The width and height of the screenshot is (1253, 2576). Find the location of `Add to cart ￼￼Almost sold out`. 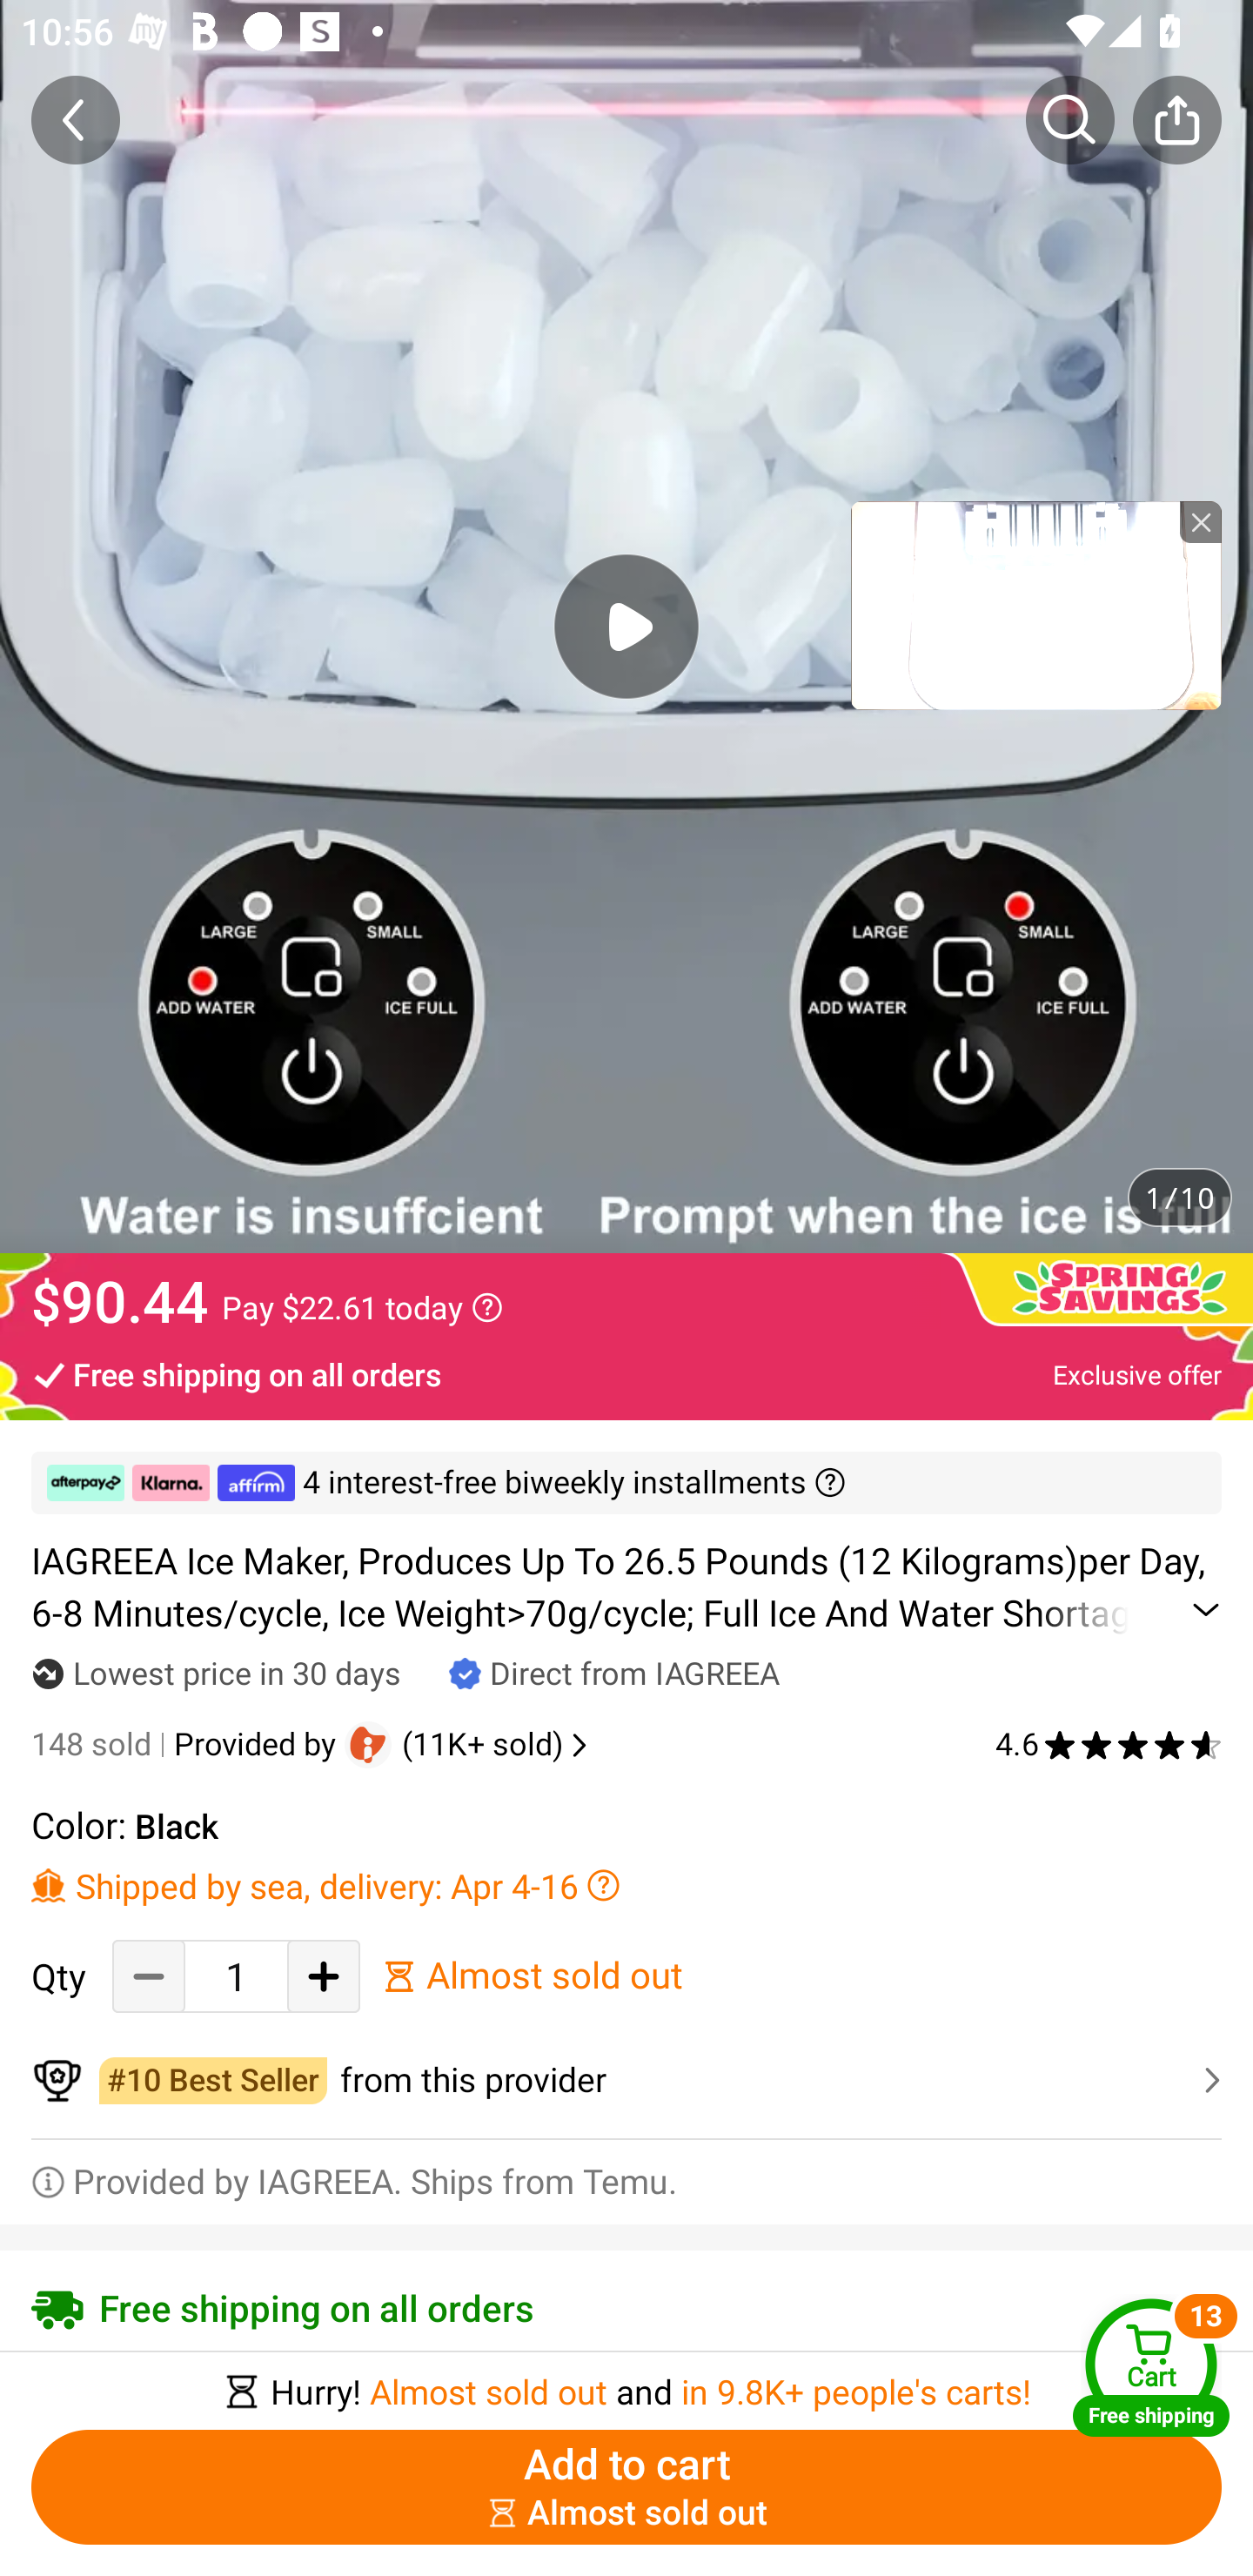

Add to cart ￼￼Almost sold out is located at coordinates (626, 2487).